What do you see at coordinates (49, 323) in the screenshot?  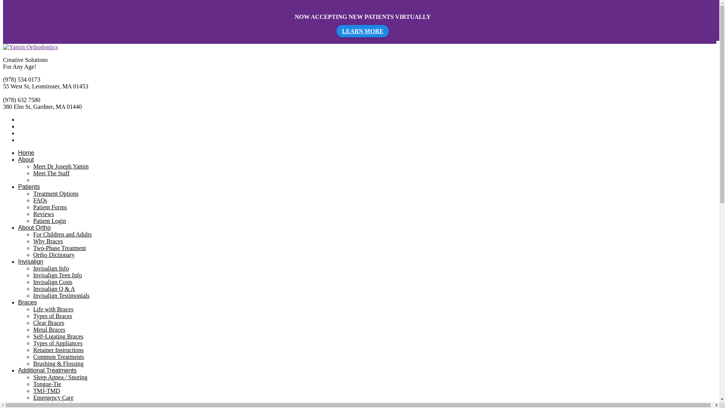 I see `Clear Braces` at bounding box center [49, 323].